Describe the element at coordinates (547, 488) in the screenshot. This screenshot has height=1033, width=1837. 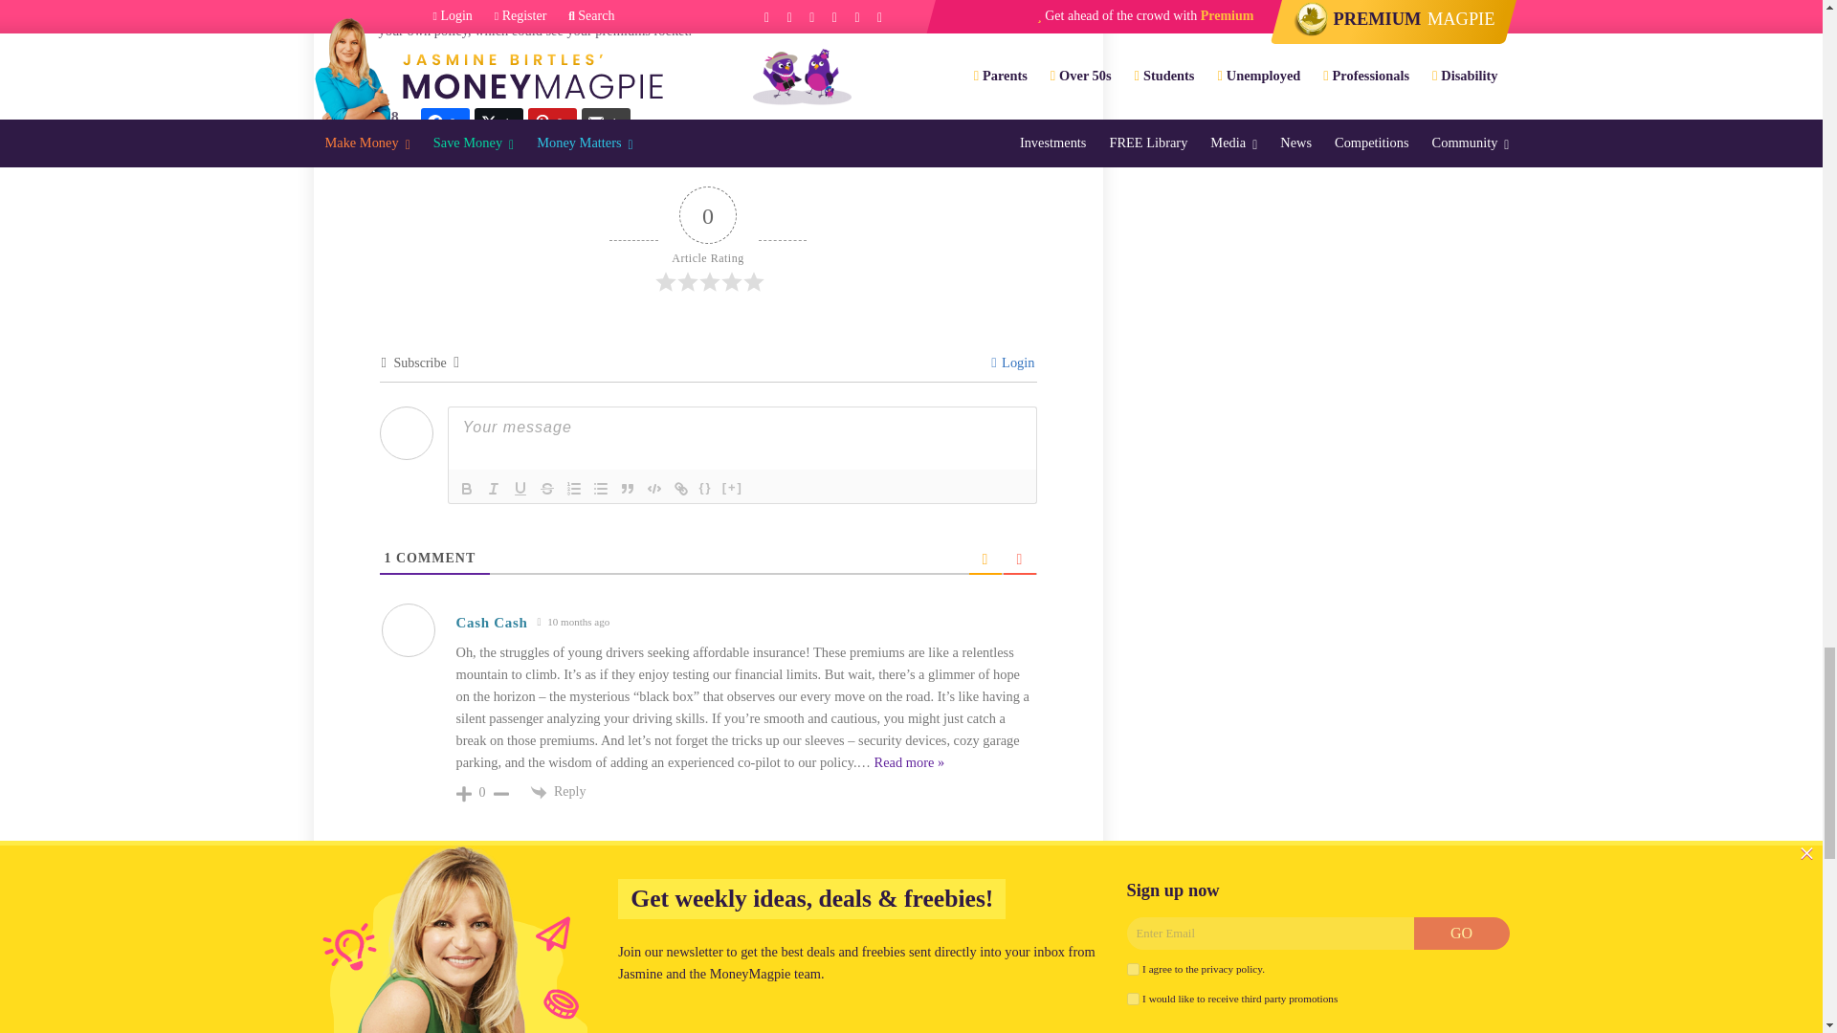
I see `Strike` at that location.